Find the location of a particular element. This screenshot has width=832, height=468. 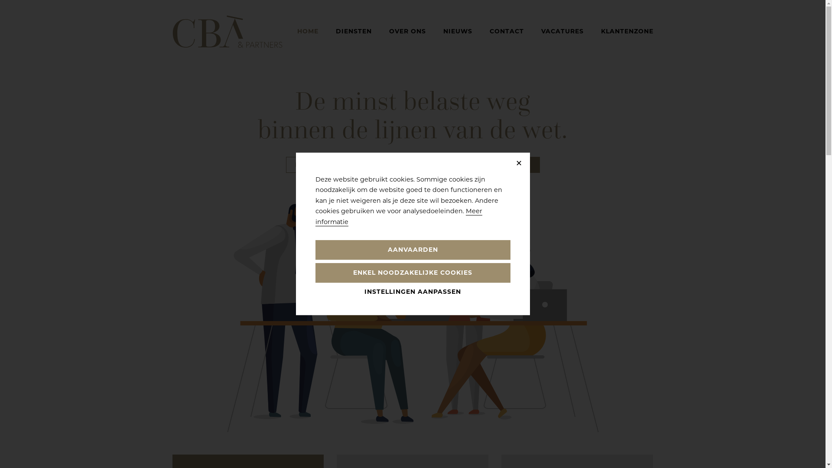

CONTACT is located at coordinates (507, 31).